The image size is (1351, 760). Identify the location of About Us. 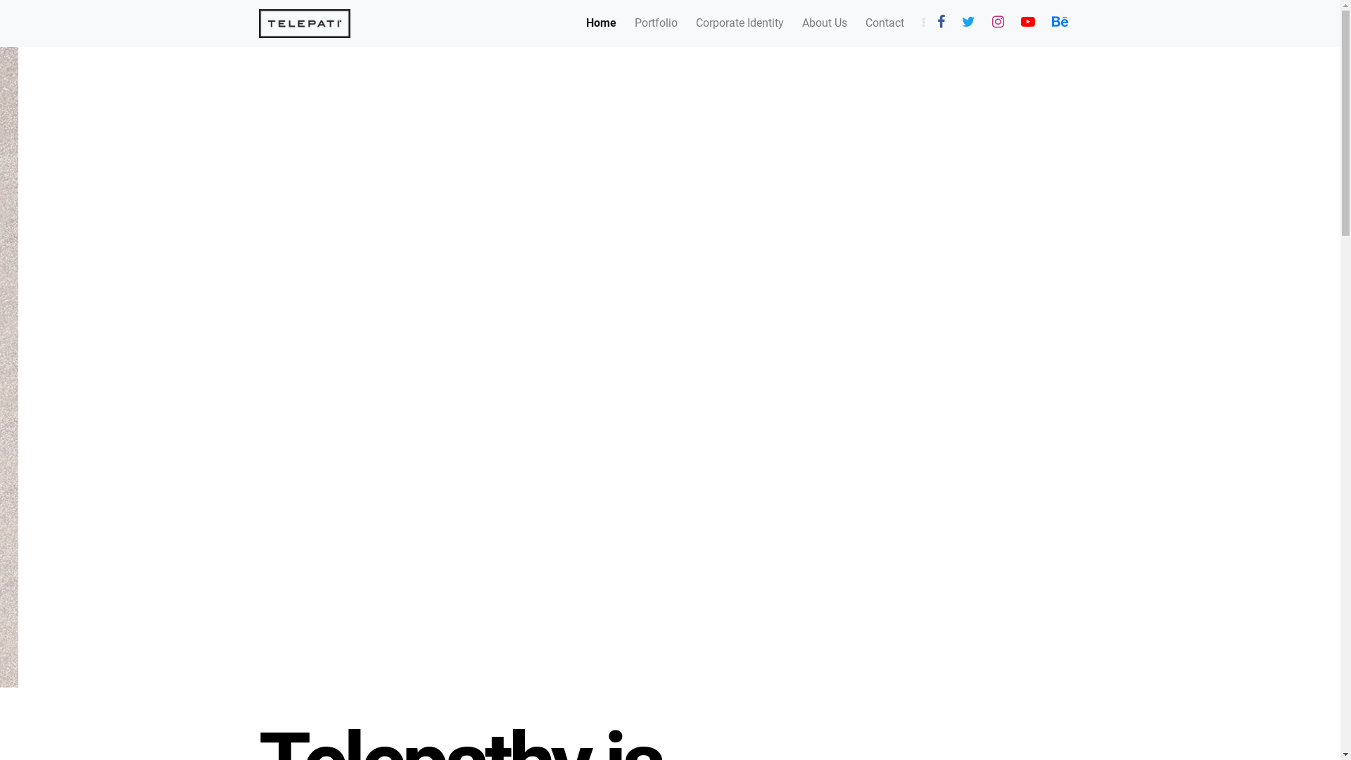
(825, 23).